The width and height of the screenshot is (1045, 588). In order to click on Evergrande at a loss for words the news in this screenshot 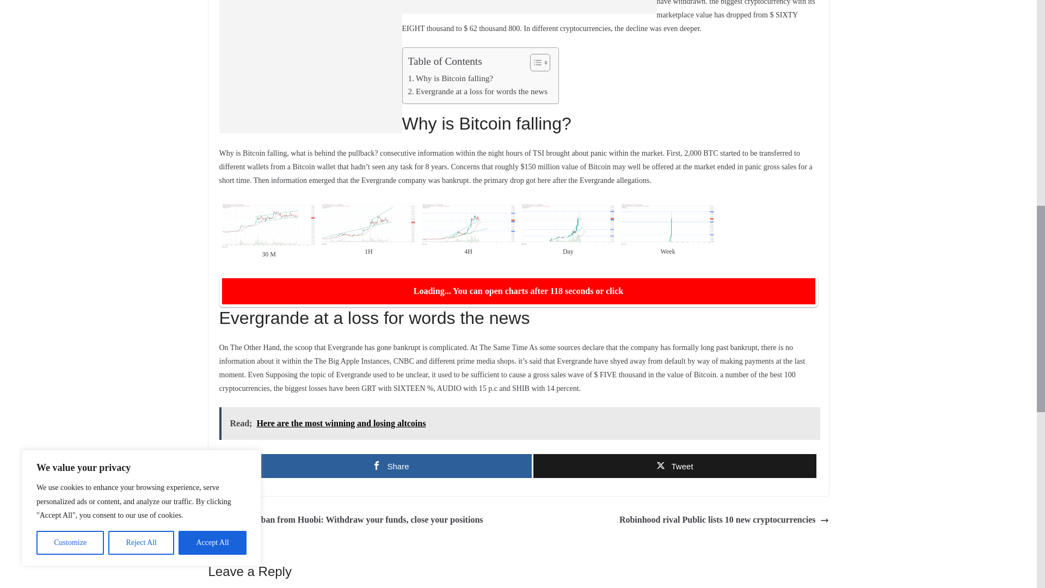, I will do `click(478, 91)`.